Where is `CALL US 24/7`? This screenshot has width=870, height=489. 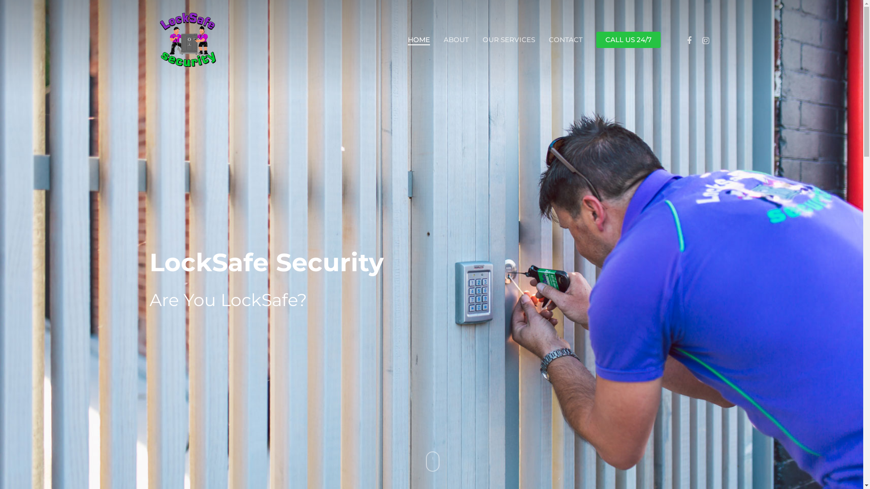
CALL US 24/7 is located at coordinates (628, 40).